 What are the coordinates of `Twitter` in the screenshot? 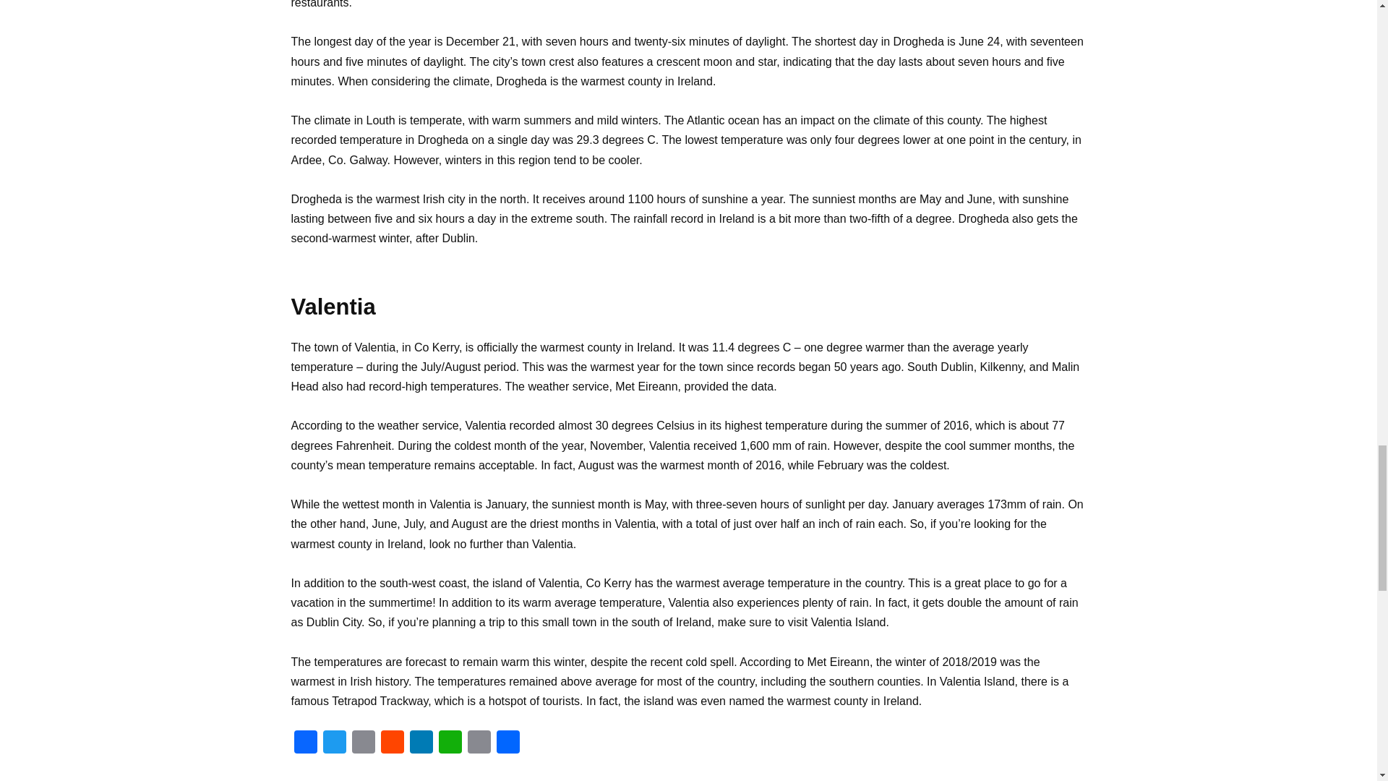 It's located at (333, 743).